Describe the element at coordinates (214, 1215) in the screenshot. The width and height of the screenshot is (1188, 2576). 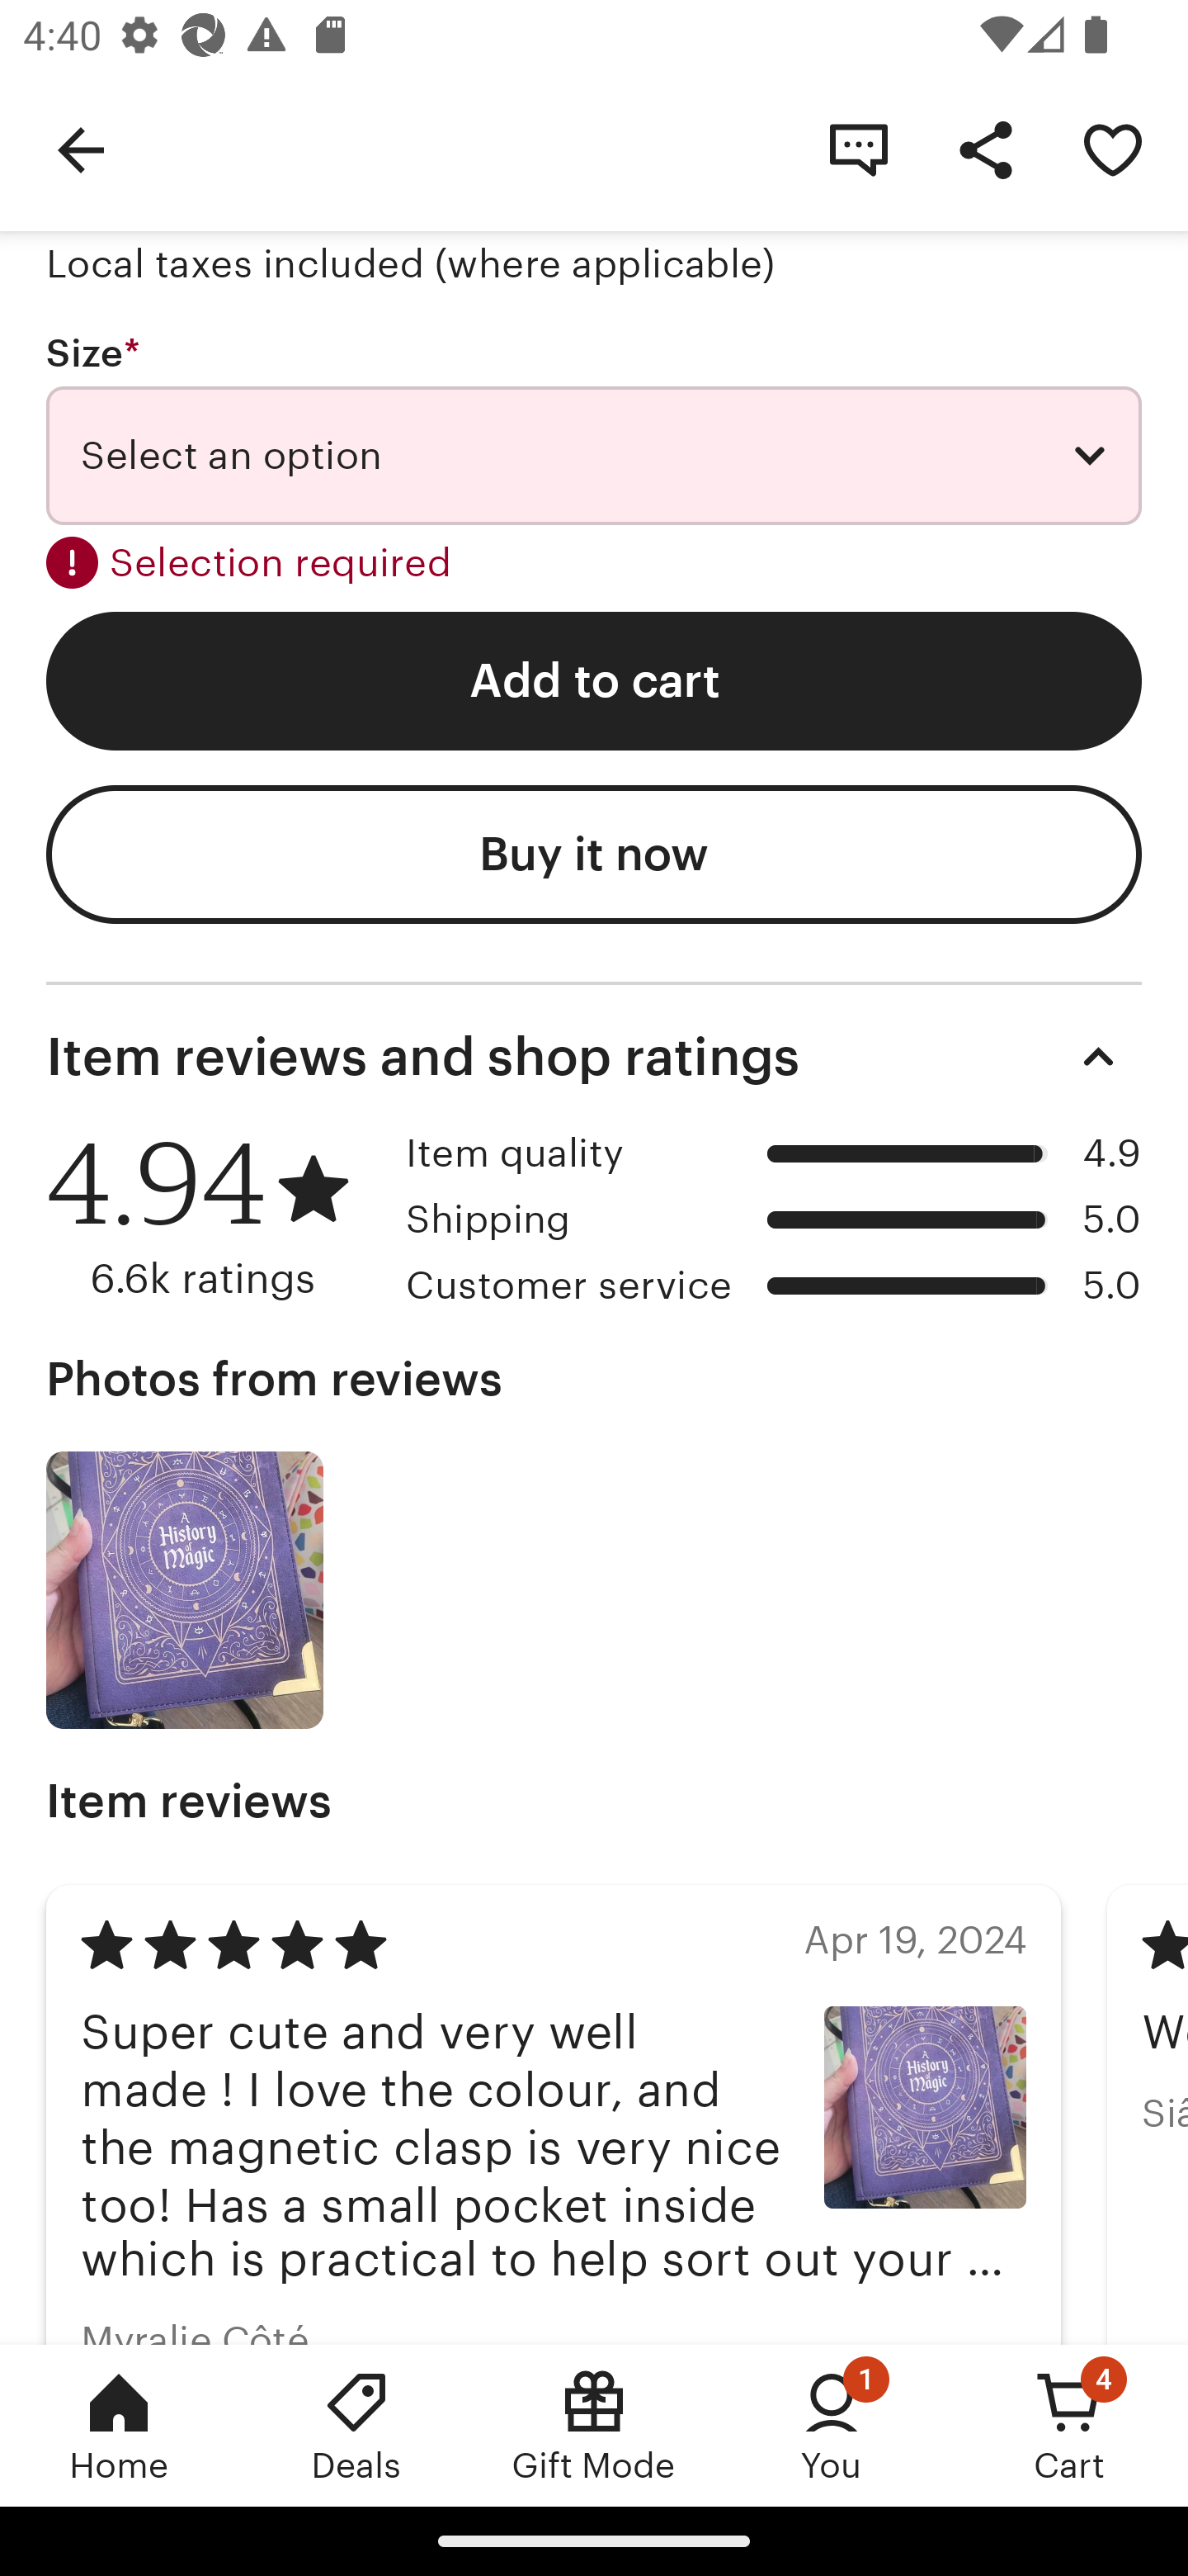
I see `4.94 6.6k ratings` at that location.